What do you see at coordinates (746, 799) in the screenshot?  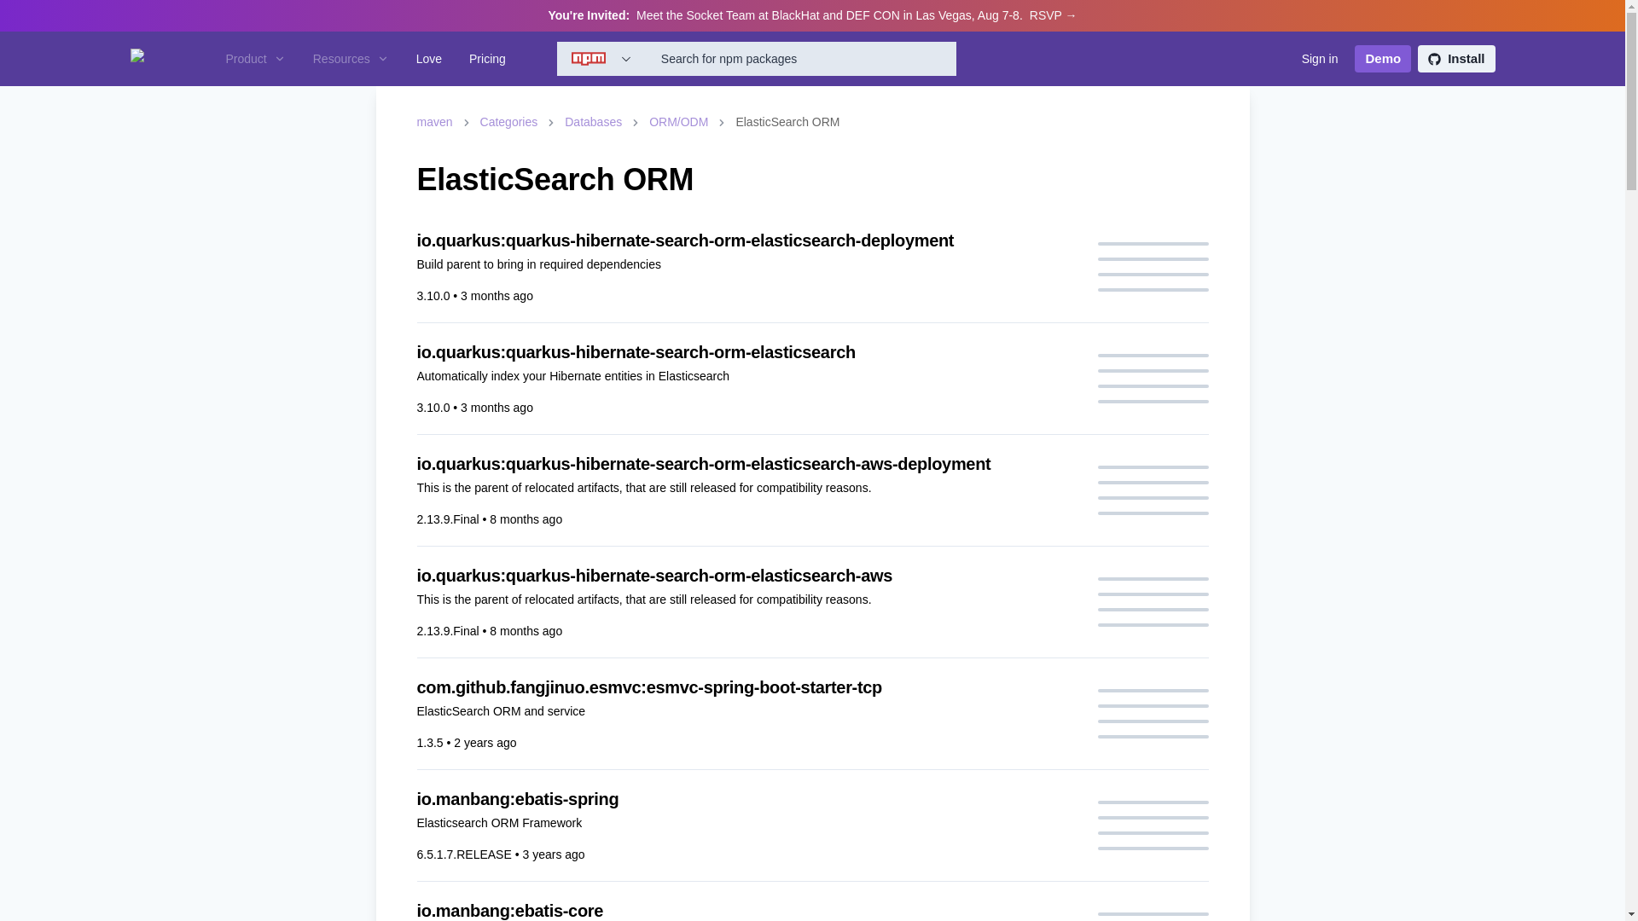 I see `io.manbang:ebatis-spring` at bounding box center [746, 799].